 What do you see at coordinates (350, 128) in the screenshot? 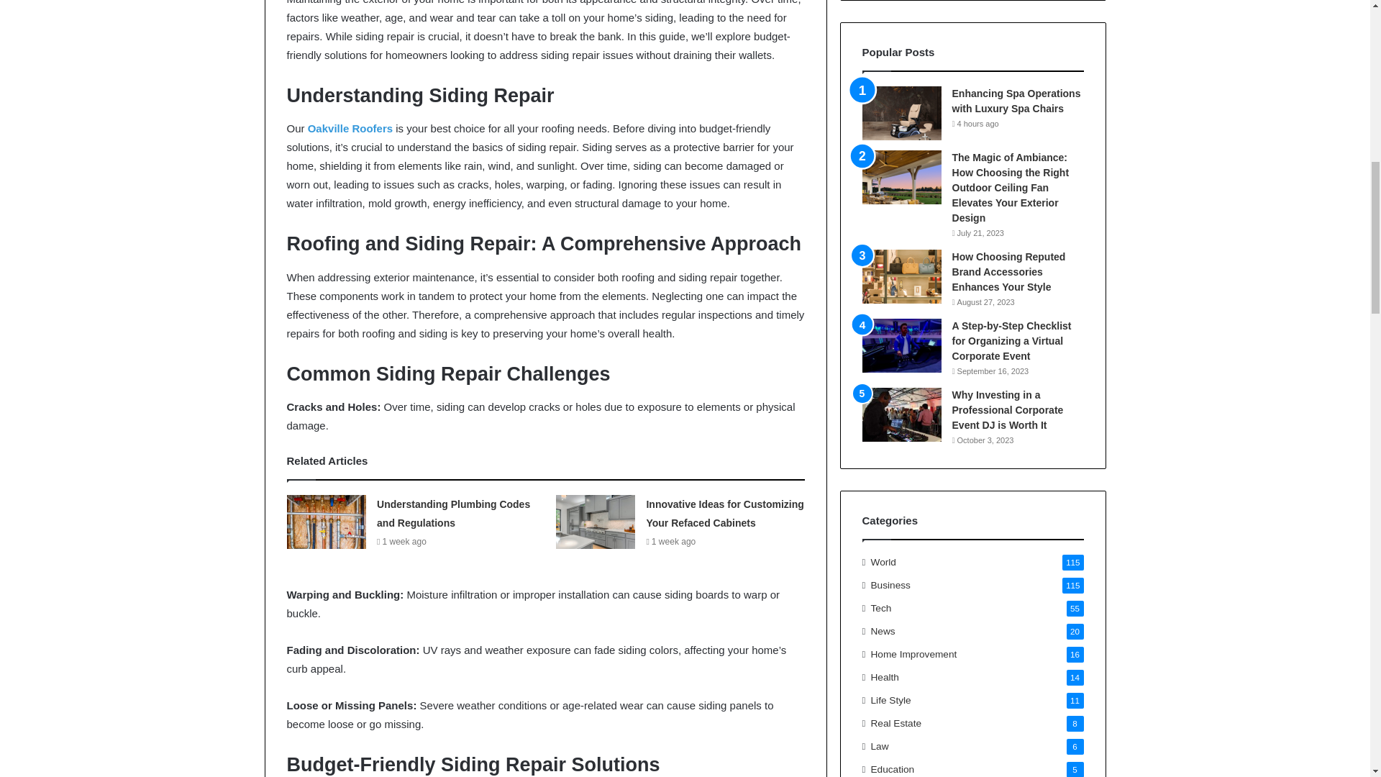
I see `Oakville Roofers` at bounding box center [350, 128].